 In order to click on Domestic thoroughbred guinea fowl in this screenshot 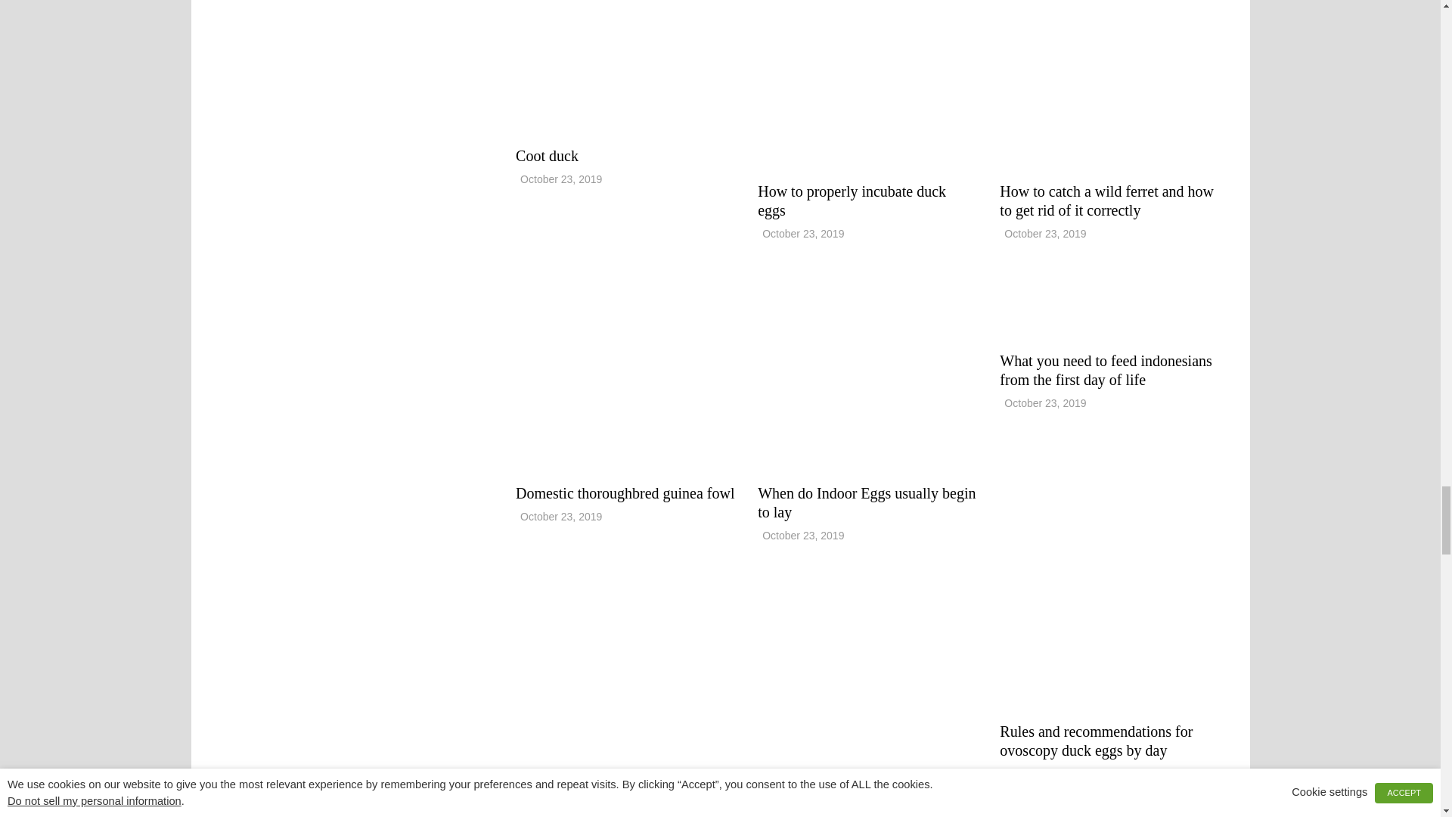, I will do `click(625, 493)`.